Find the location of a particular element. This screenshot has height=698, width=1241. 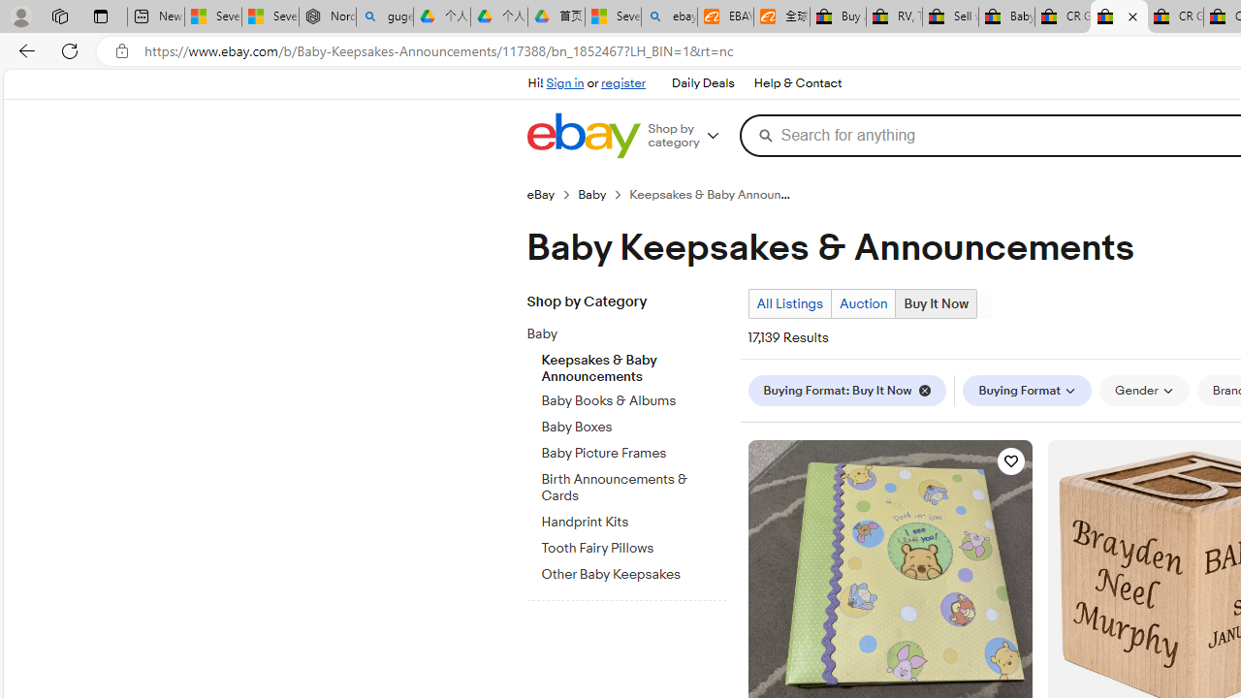

Buying Format is located at coordinates (1028, 390).